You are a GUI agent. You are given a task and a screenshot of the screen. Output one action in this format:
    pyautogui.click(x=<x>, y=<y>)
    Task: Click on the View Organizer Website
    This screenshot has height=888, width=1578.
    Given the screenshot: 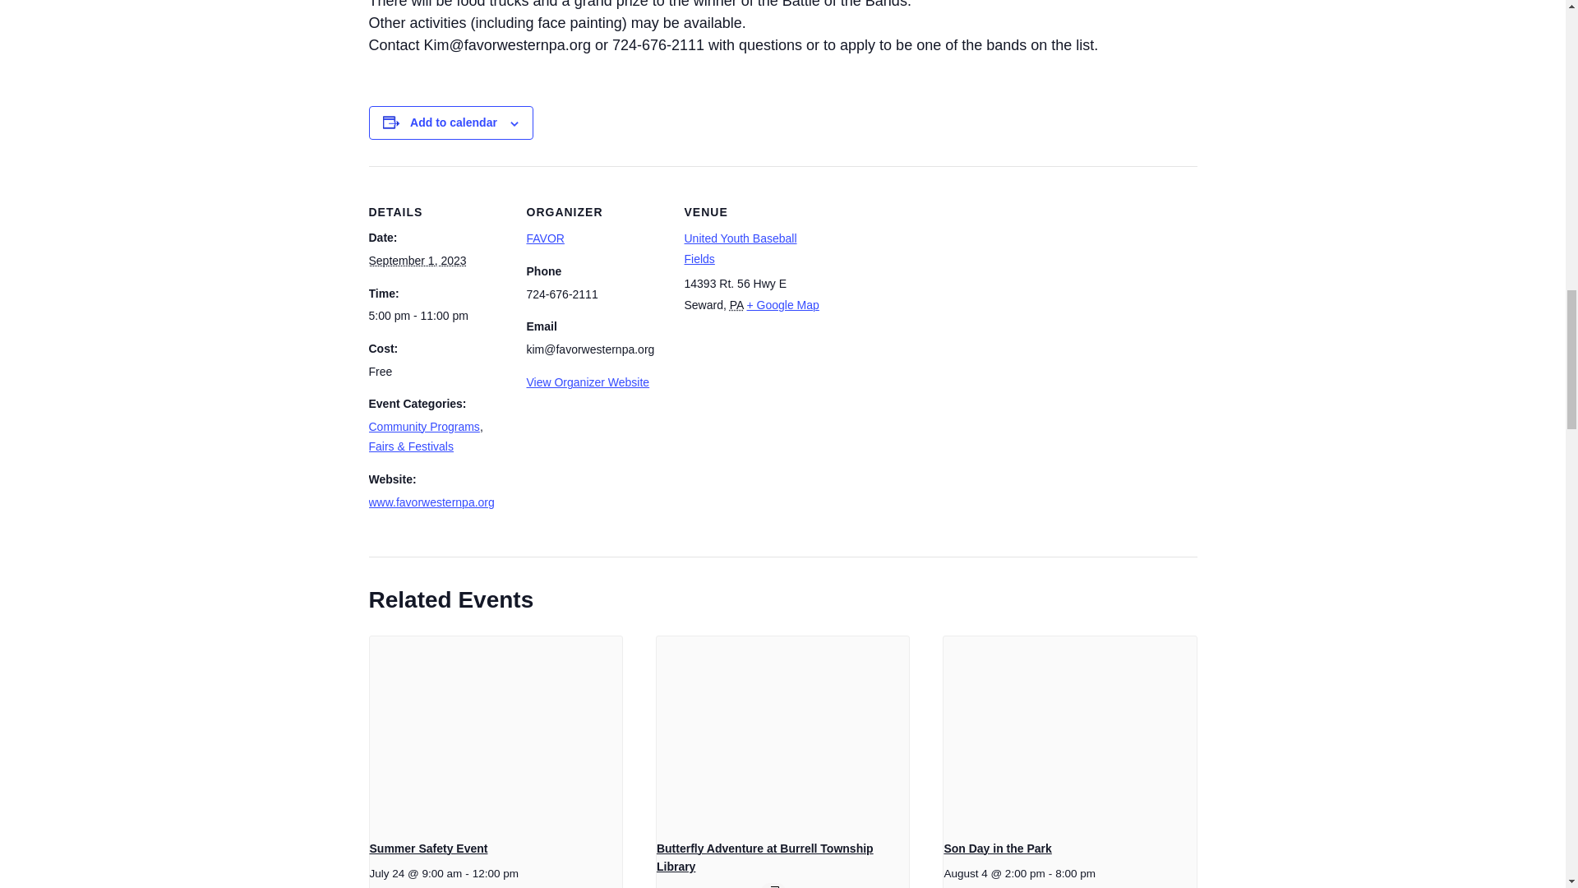 What is the action you would take?
    pyautogui.click(x=587, y=382)
    